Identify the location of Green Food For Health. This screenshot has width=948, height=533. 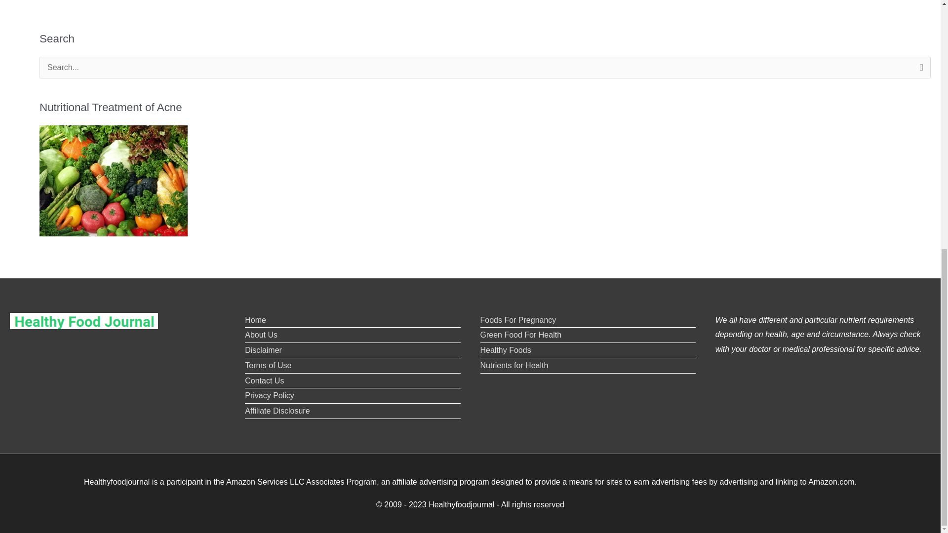
(520, 335).